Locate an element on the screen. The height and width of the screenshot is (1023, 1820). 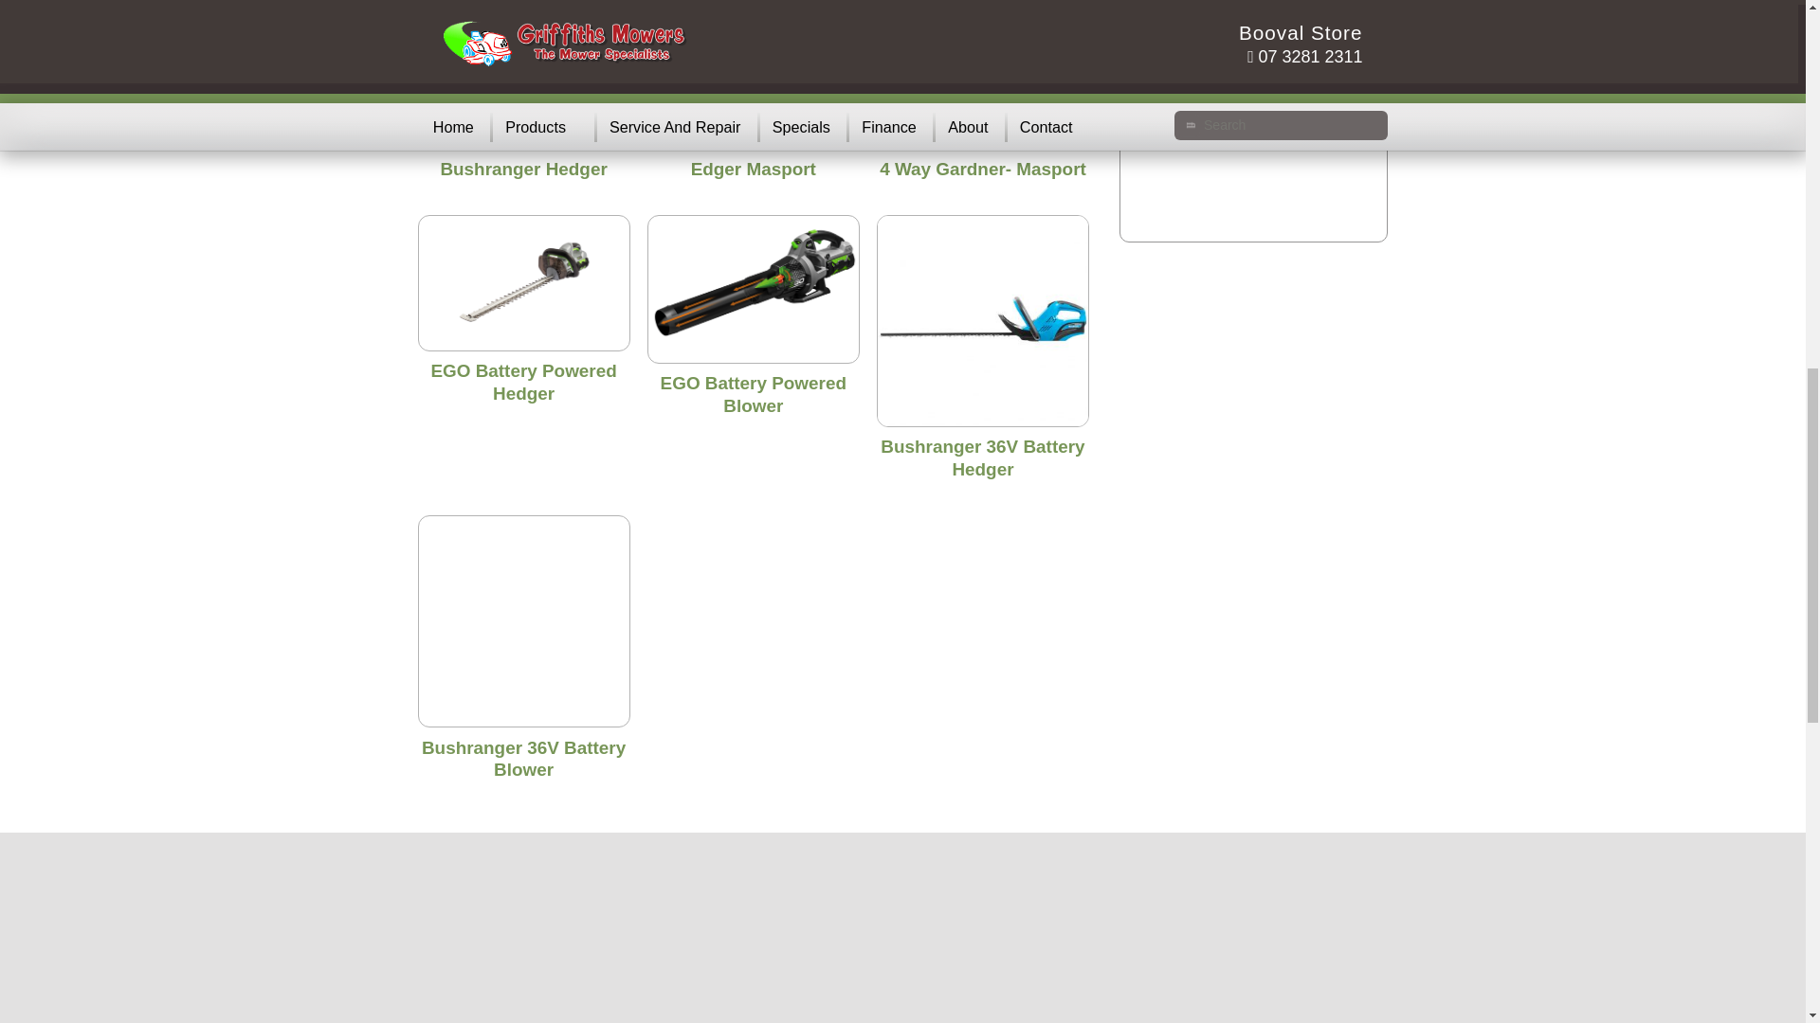
EGO Battery Powered Blower is located at coordinates (753, 394).